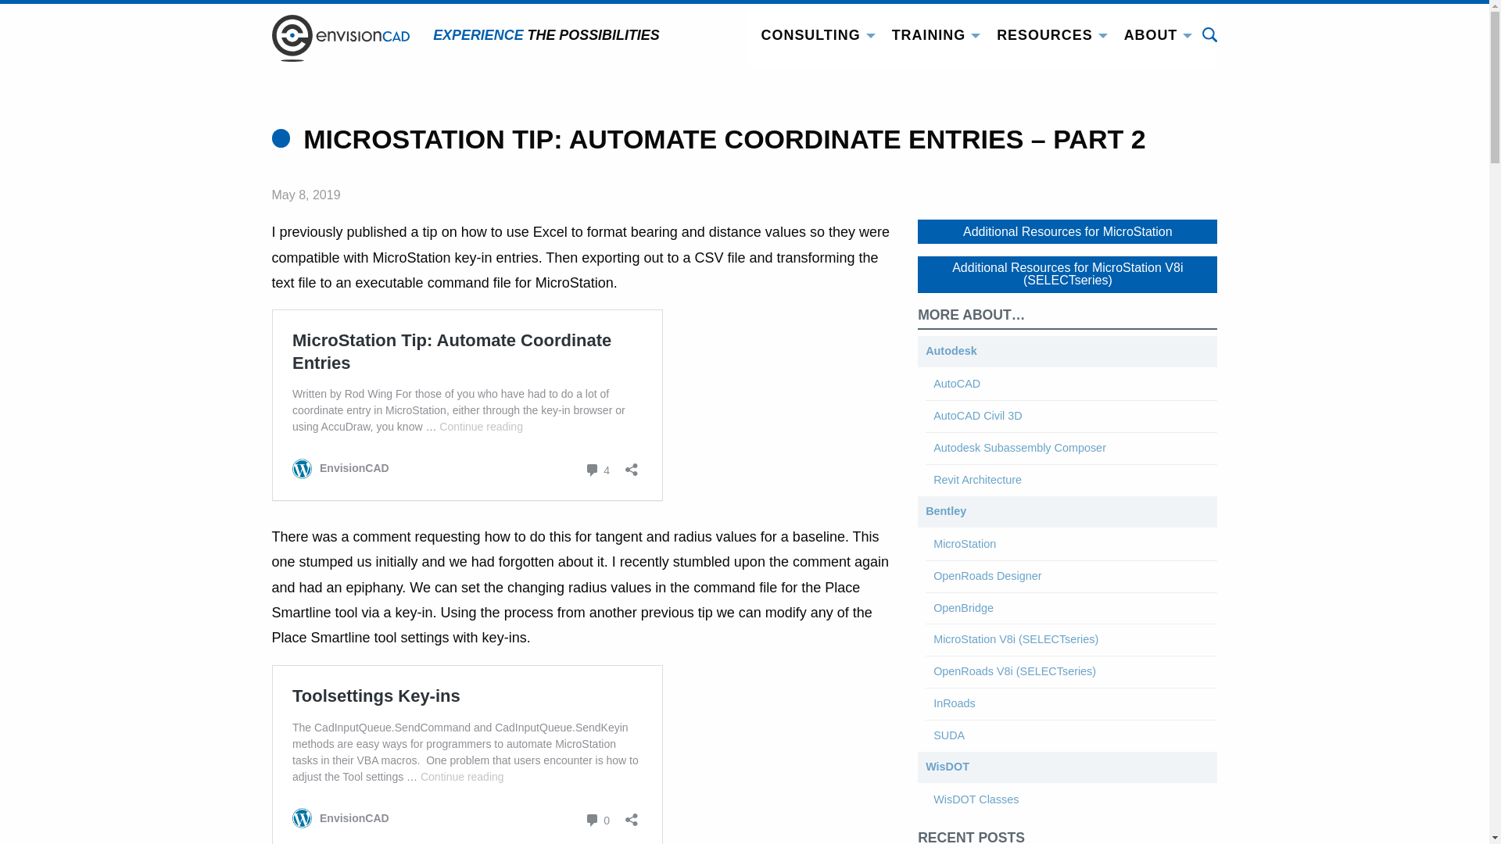 The width and height of the screenshot is (1501, 844). Describe the element at coordinates (1209, 34) in the screenshot. I see `Search` at that location.